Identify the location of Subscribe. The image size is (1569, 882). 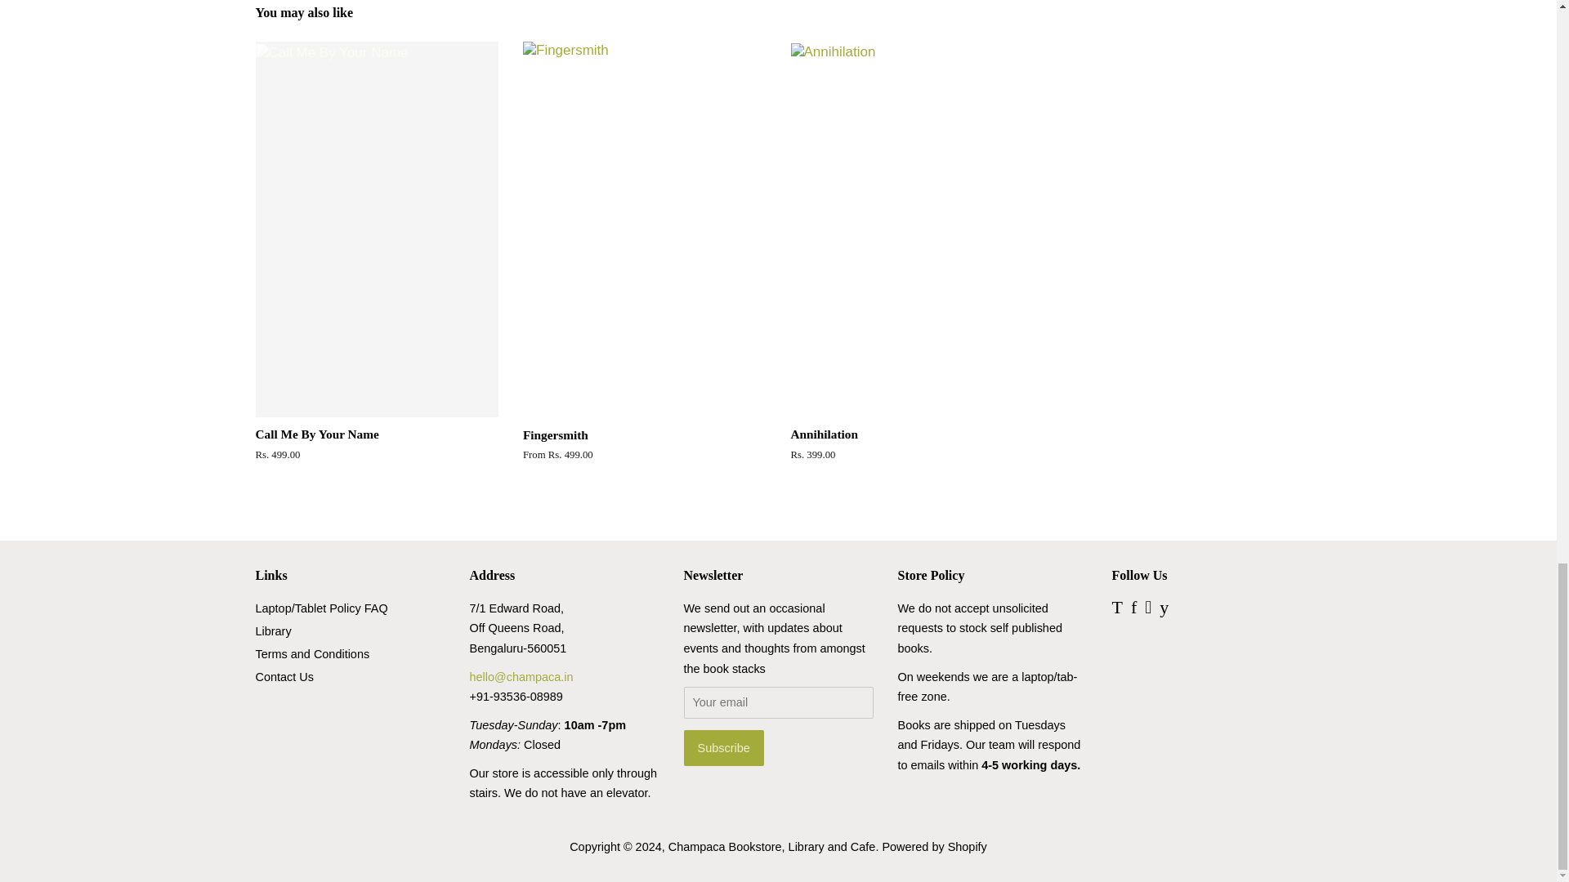
(722, 748).